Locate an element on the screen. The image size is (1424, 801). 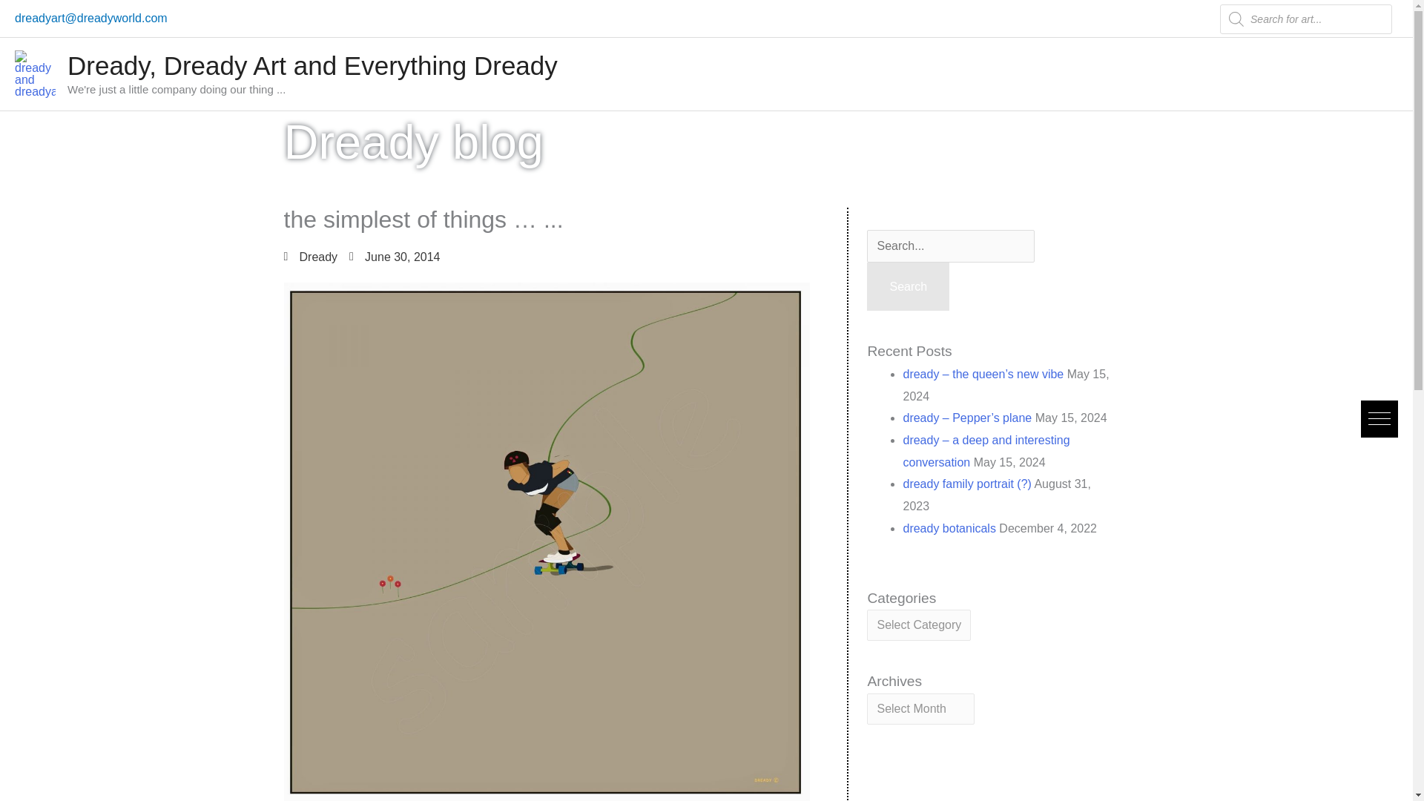
dready botanicals is located at coordinates (949, 528).